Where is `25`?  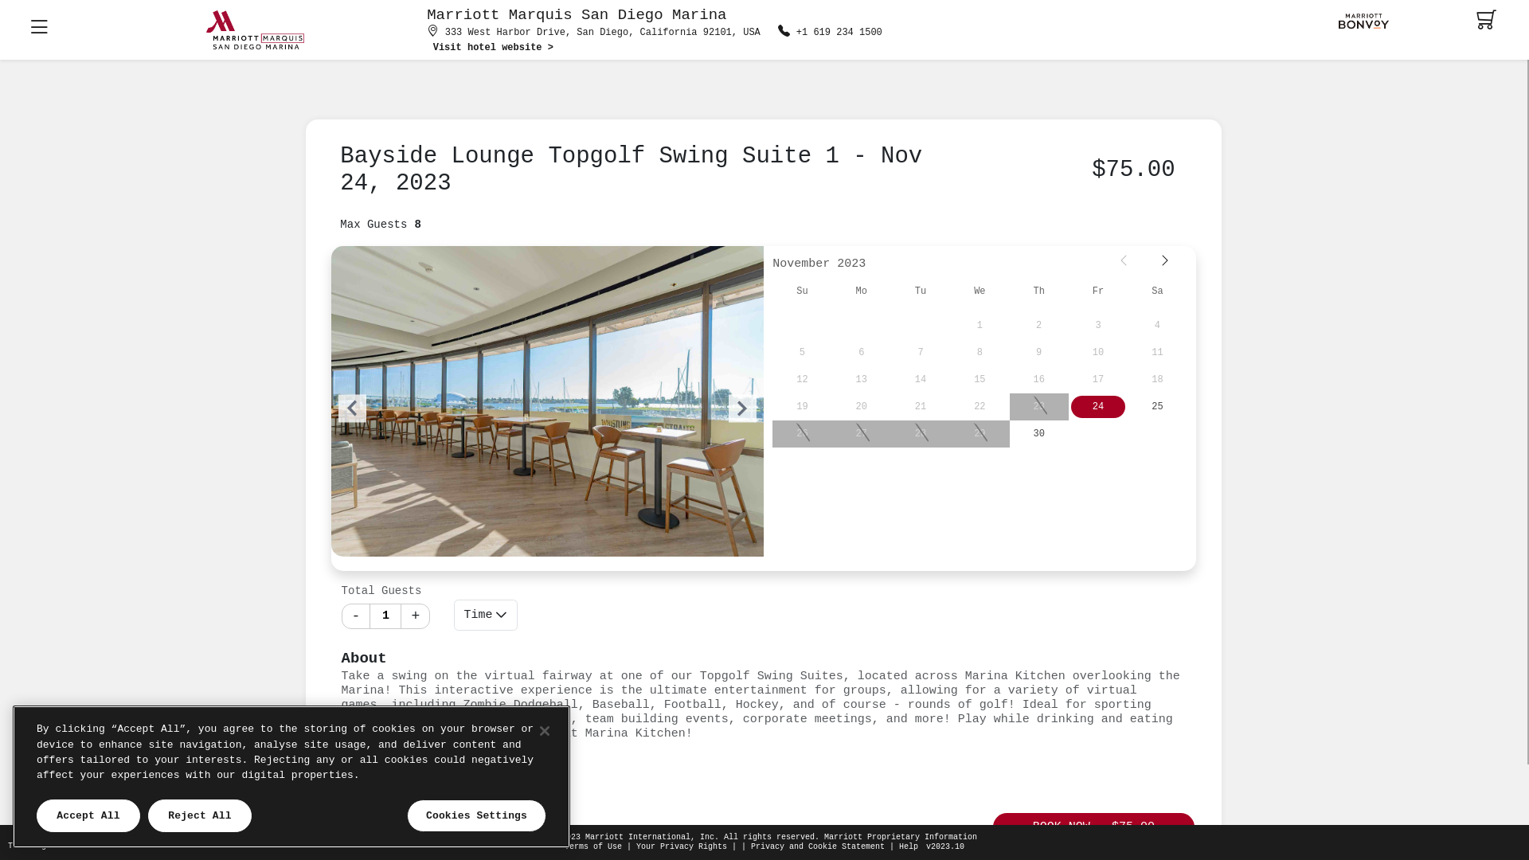
25 is located at coordinates (1157, 407).